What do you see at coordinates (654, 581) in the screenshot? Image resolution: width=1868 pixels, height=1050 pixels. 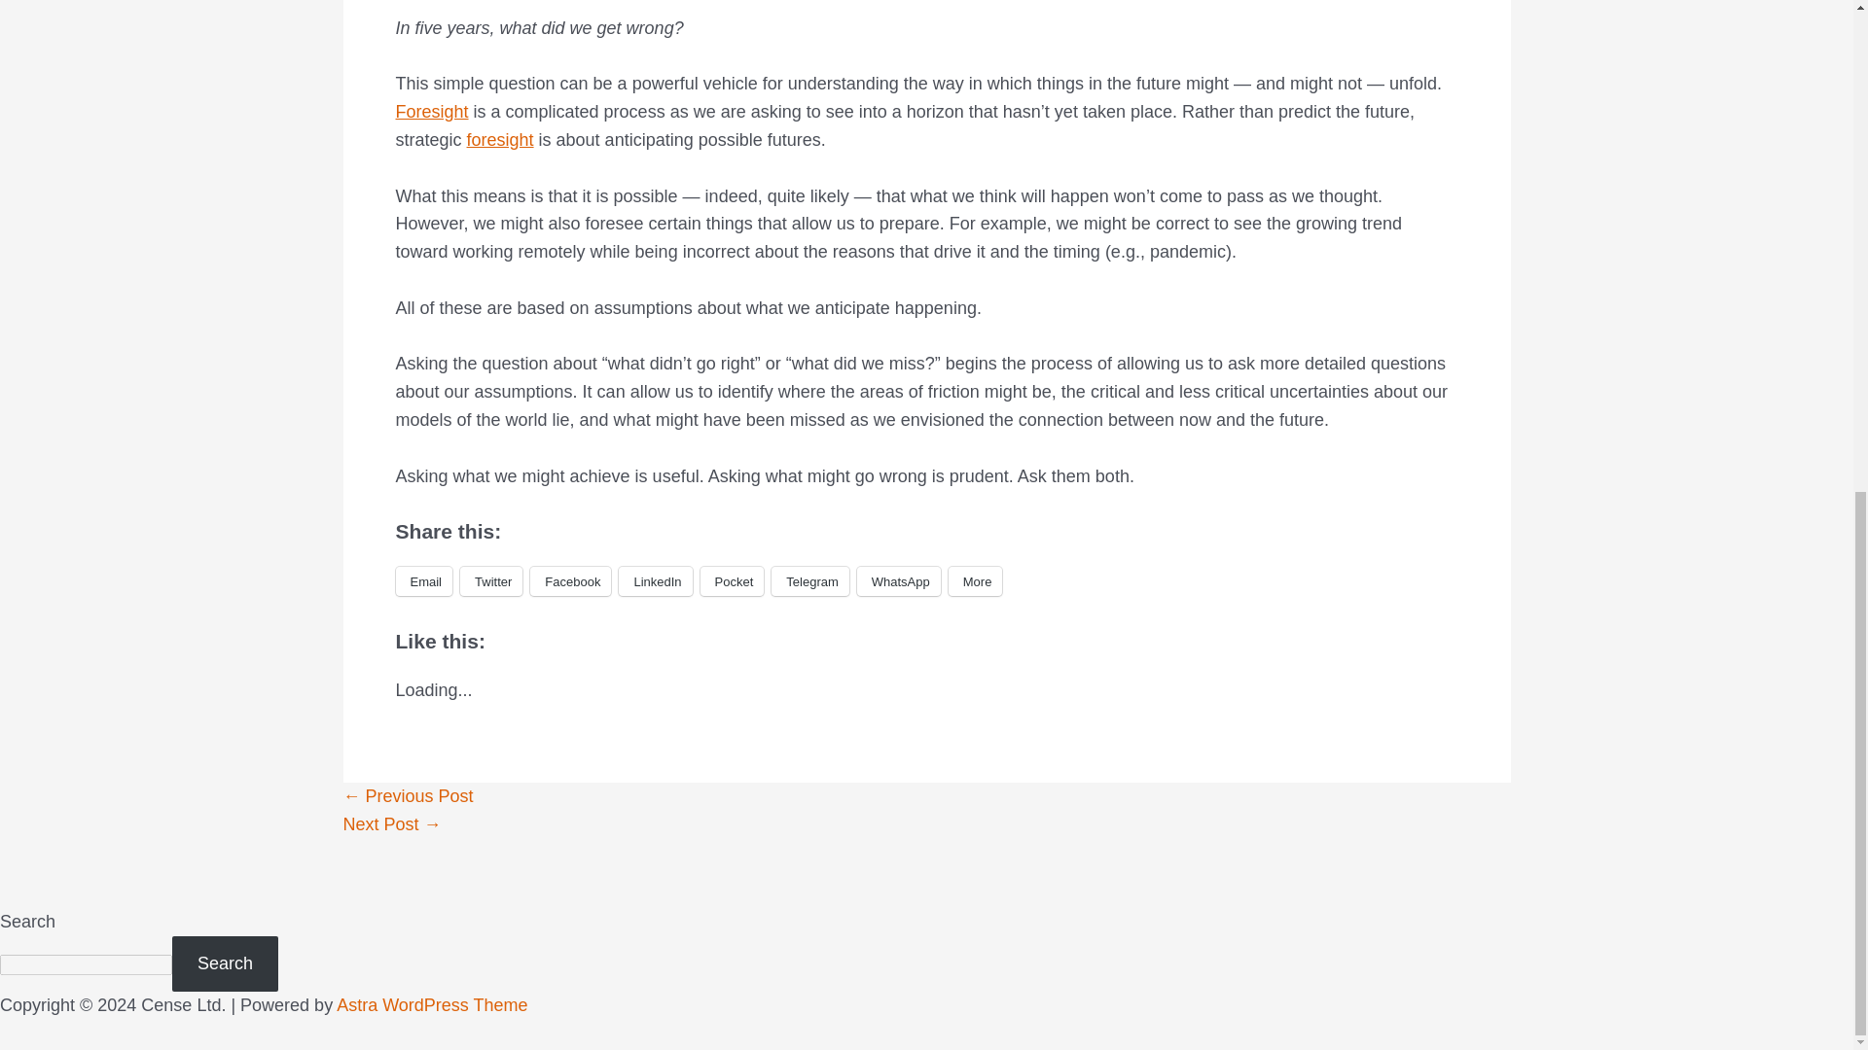 I see `Click to share on LinkedIn` at bounding box center [654, 581].